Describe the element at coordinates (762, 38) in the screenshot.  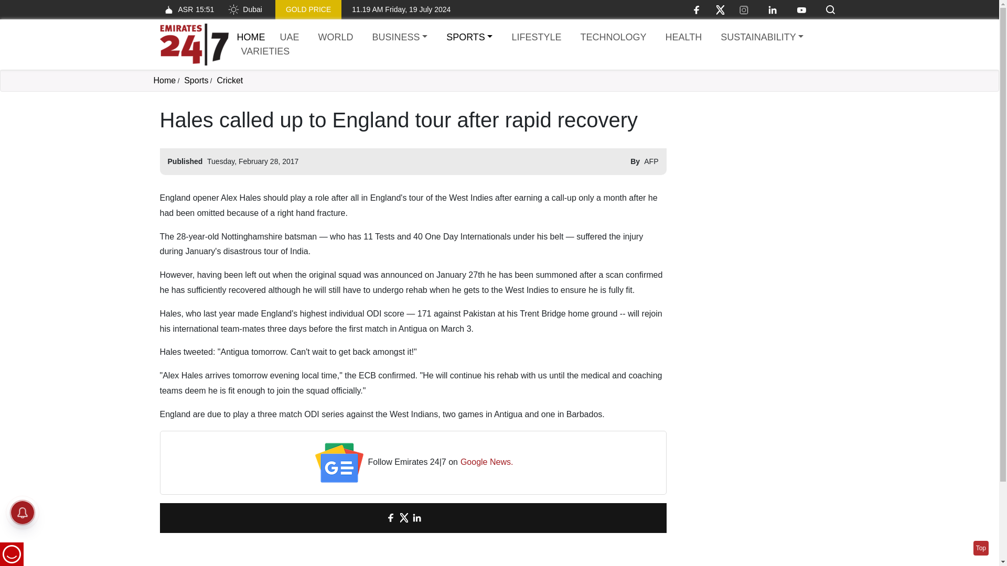
I see `SUSTAINABILITY` at that location.